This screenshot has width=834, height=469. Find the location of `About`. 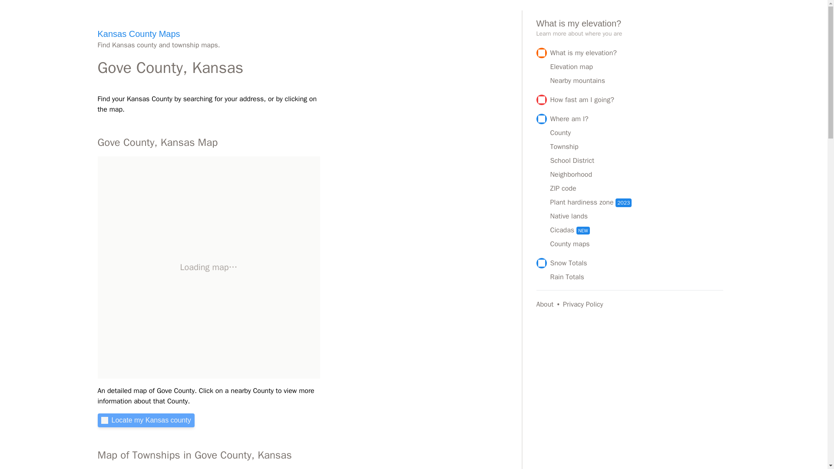

About is located at coordinates (548, 304).